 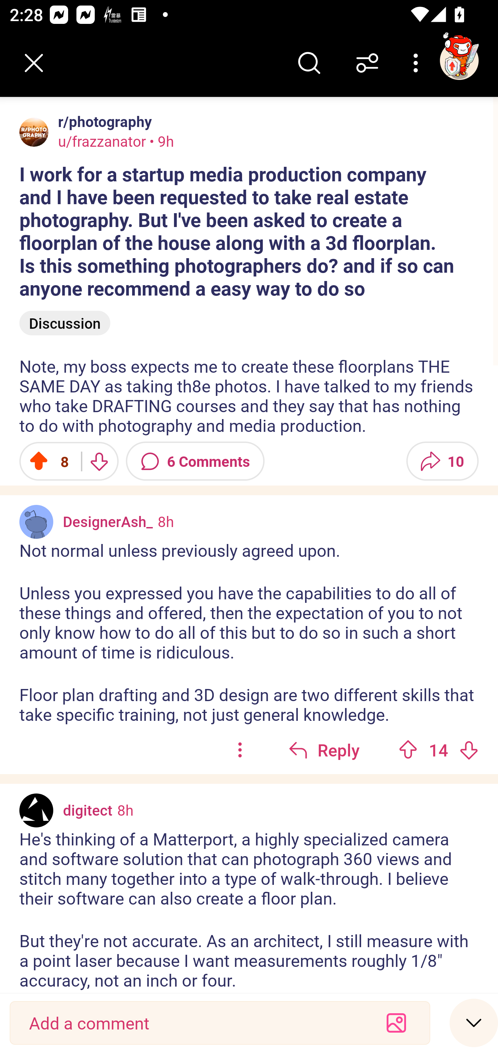 What do you see at coordinates (324, 750) in the screenshot?
I see `Reply` at bounding box center [324, 750].